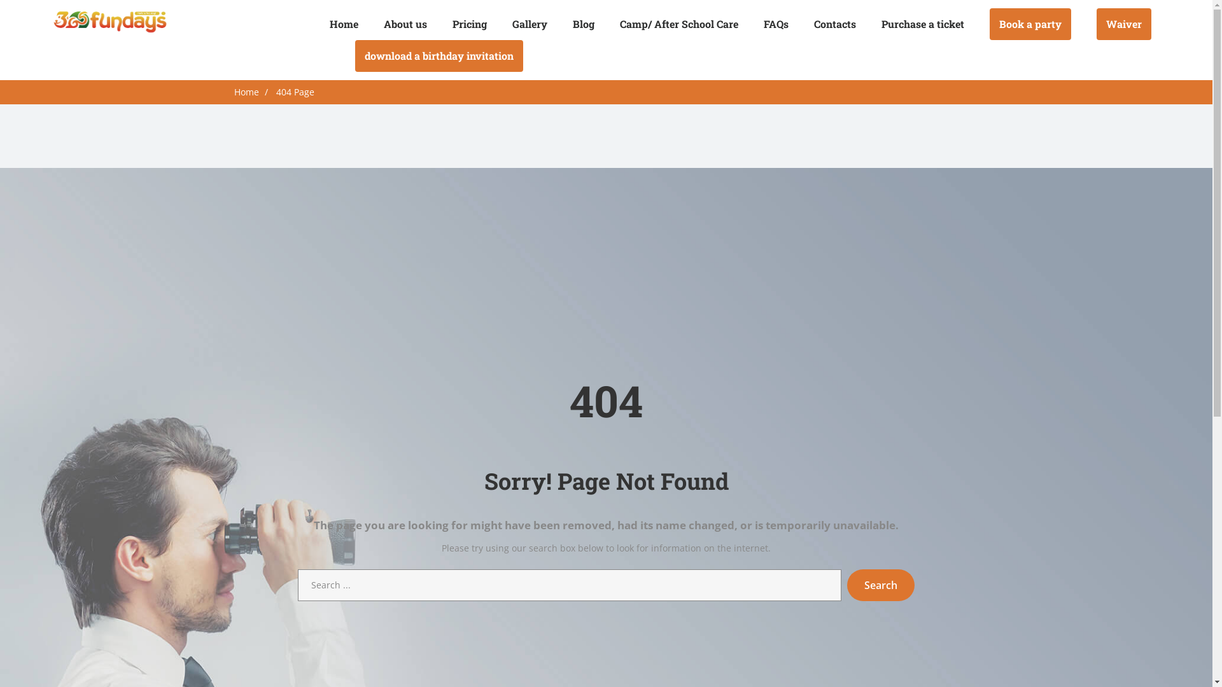  I want to click on download a birthday invitation, so click(439, 56).